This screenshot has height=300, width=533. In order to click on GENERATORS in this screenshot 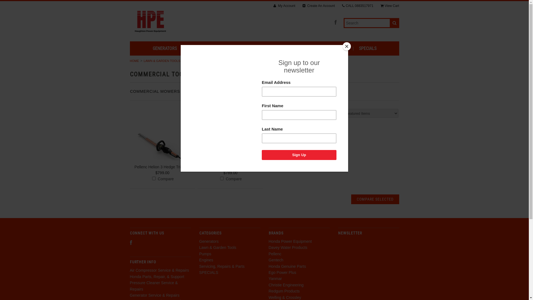, I will do `click(165, 49)`.